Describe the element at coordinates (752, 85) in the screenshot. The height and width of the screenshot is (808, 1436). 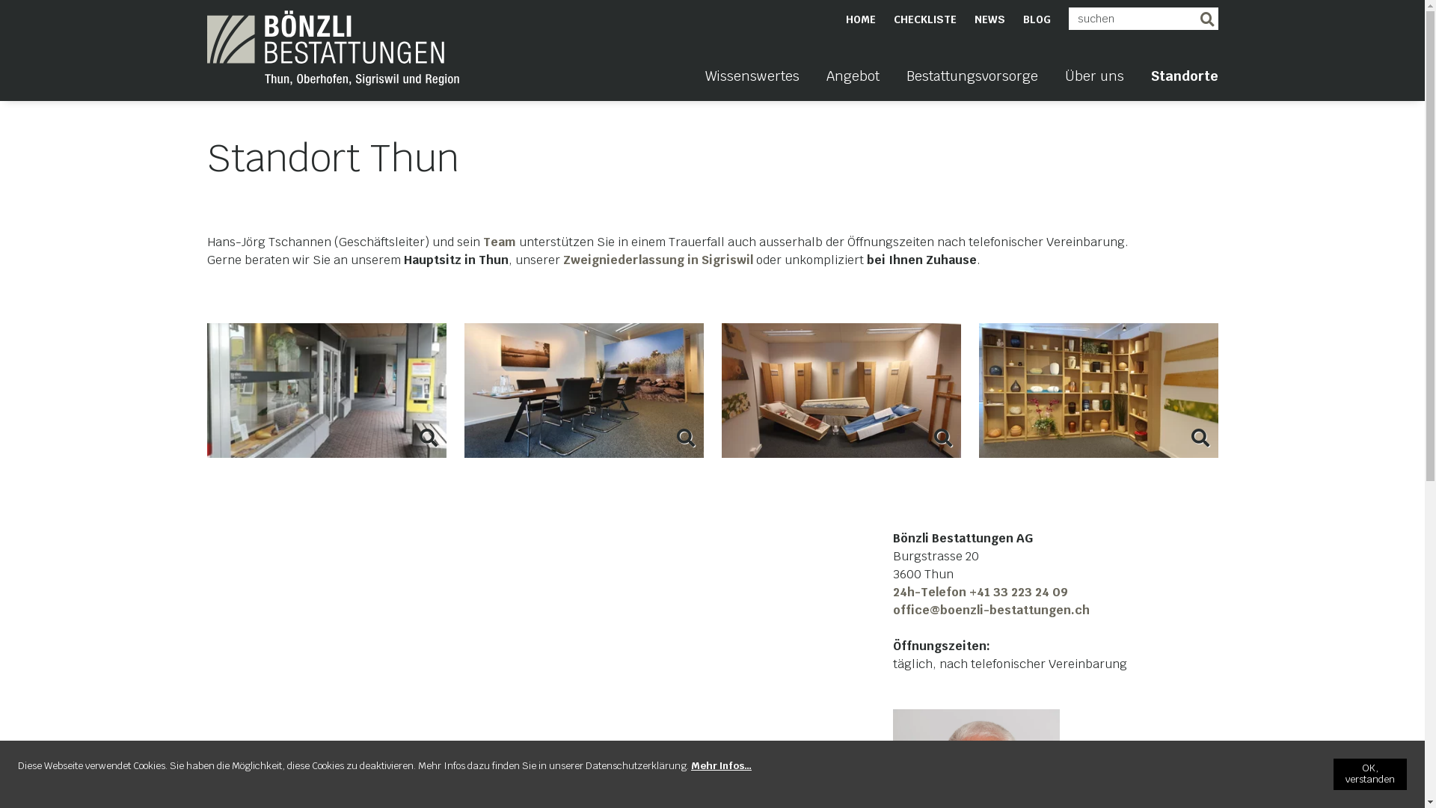
I see `Wissenswertes` at that location.